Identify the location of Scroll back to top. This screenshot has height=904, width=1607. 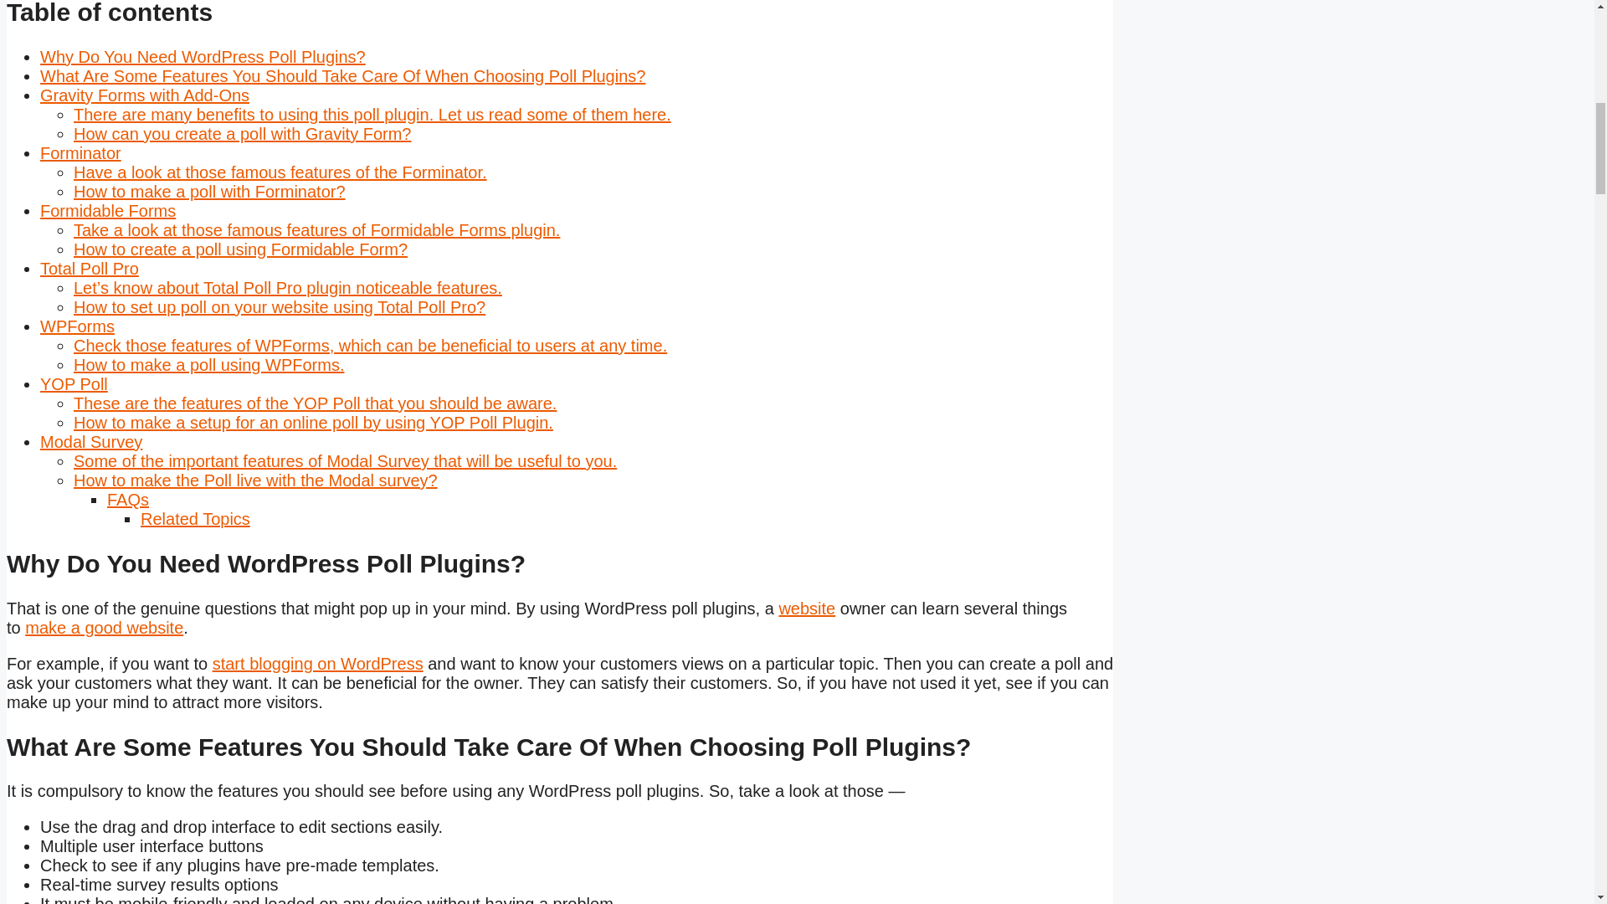
(1553, 794).